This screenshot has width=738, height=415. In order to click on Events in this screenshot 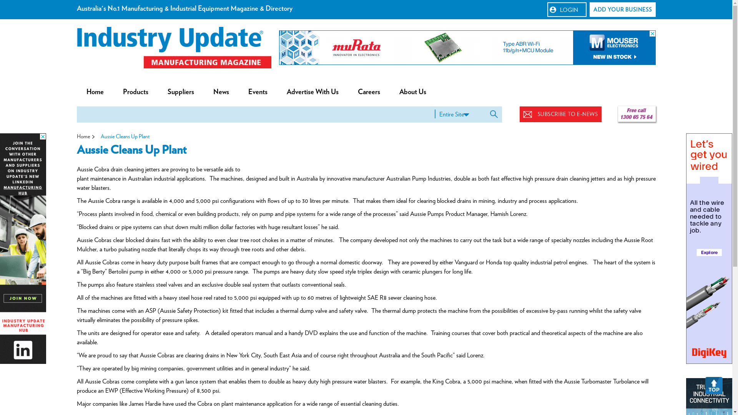, I will do `click(258, 92)`.